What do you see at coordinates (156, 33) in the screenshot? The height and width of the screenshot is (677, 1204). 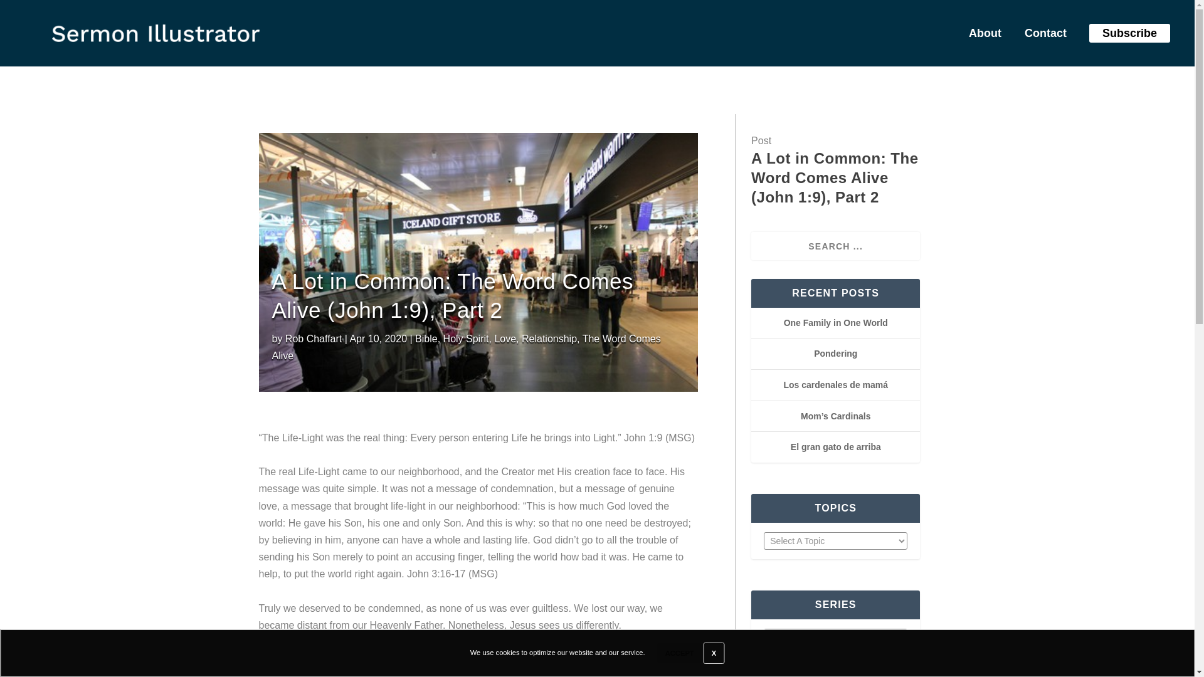 I see `New Project` at bounding box center [156, 33].